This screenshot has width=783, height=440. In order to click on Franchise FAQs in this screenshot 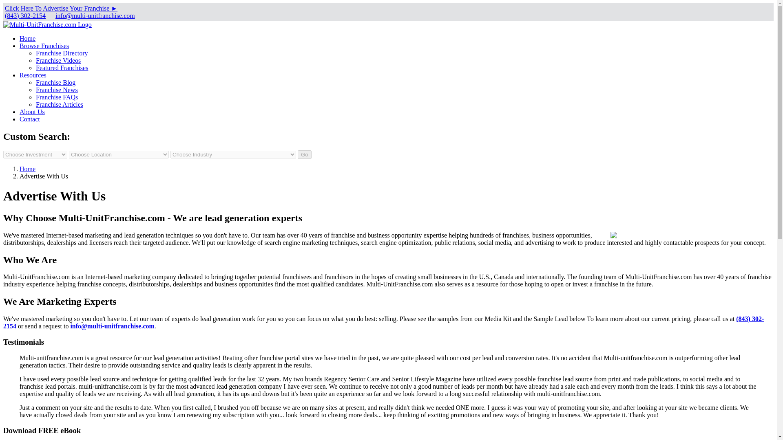, I will do `click(57, 97)`.